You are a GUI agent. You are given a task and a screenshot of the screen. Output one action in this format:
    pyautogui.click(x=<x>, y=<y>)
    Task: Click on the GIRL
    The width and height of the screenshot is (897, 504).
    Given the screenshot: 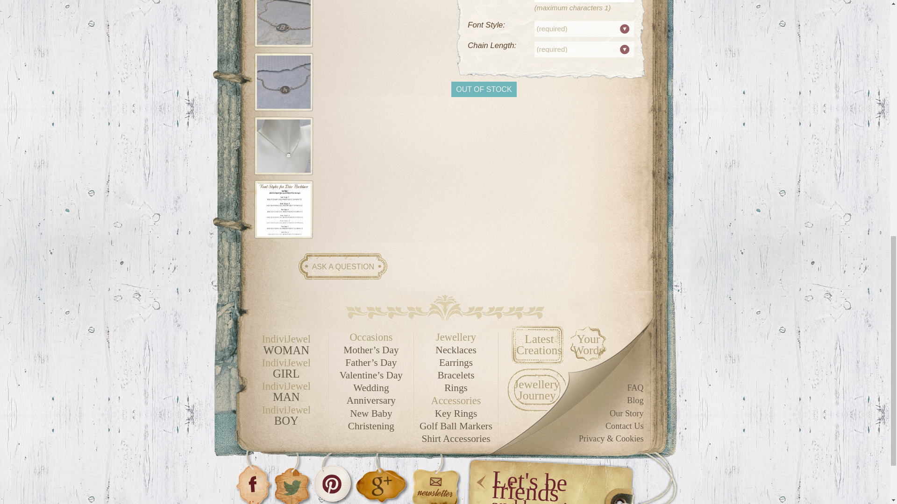 What is the action you would take?
    pyautogui.click(x=286, y=373)
    